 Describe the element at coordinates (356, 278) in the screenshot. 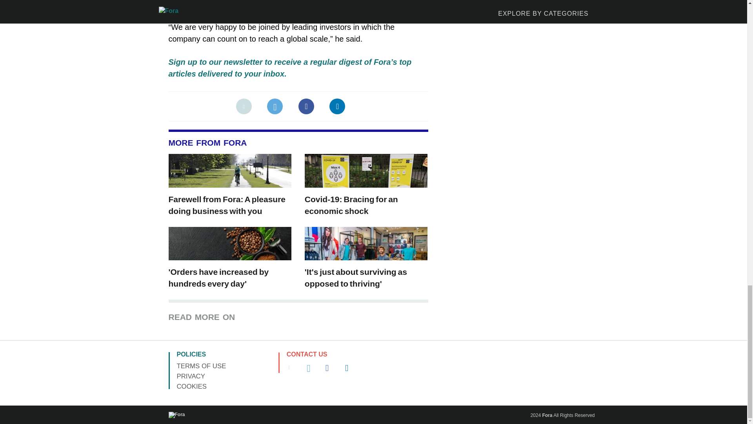

I see `'It's just about surviving as opposed to thriving'` at that location.